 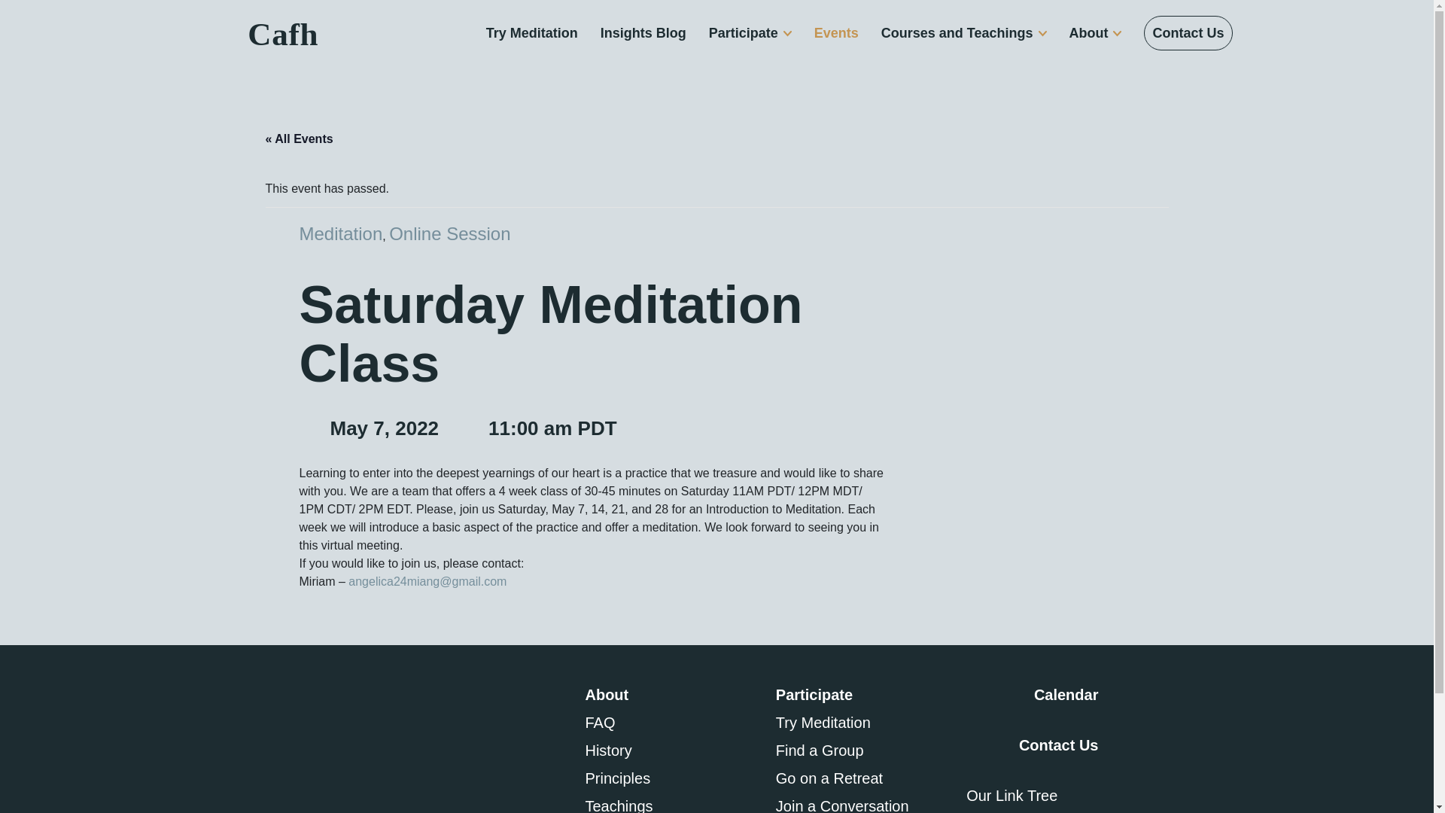 I want to click on Cafh, so click(x=280, y=33).